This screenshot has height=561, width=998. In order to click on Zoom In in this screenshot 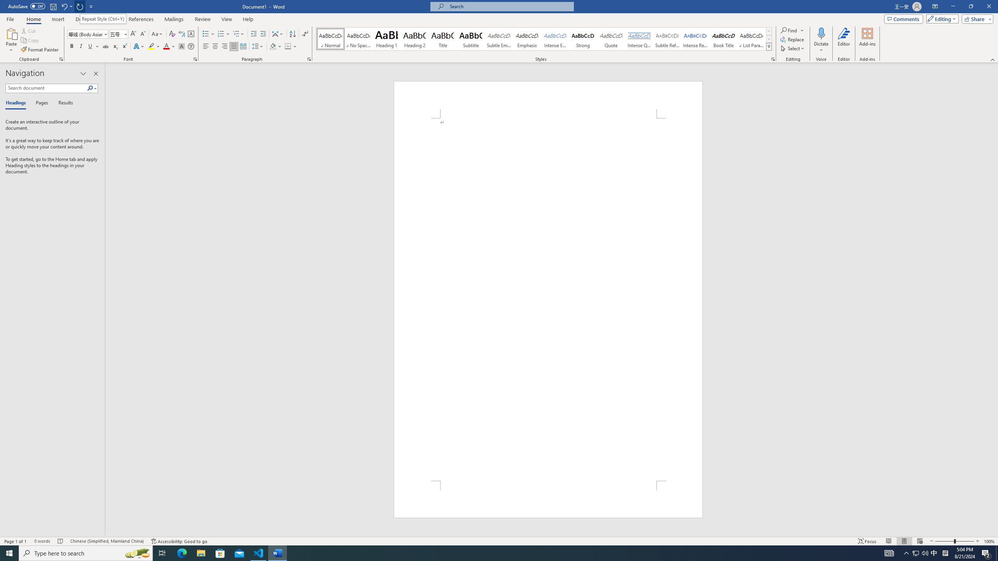, I will do `click(977, 541)`.